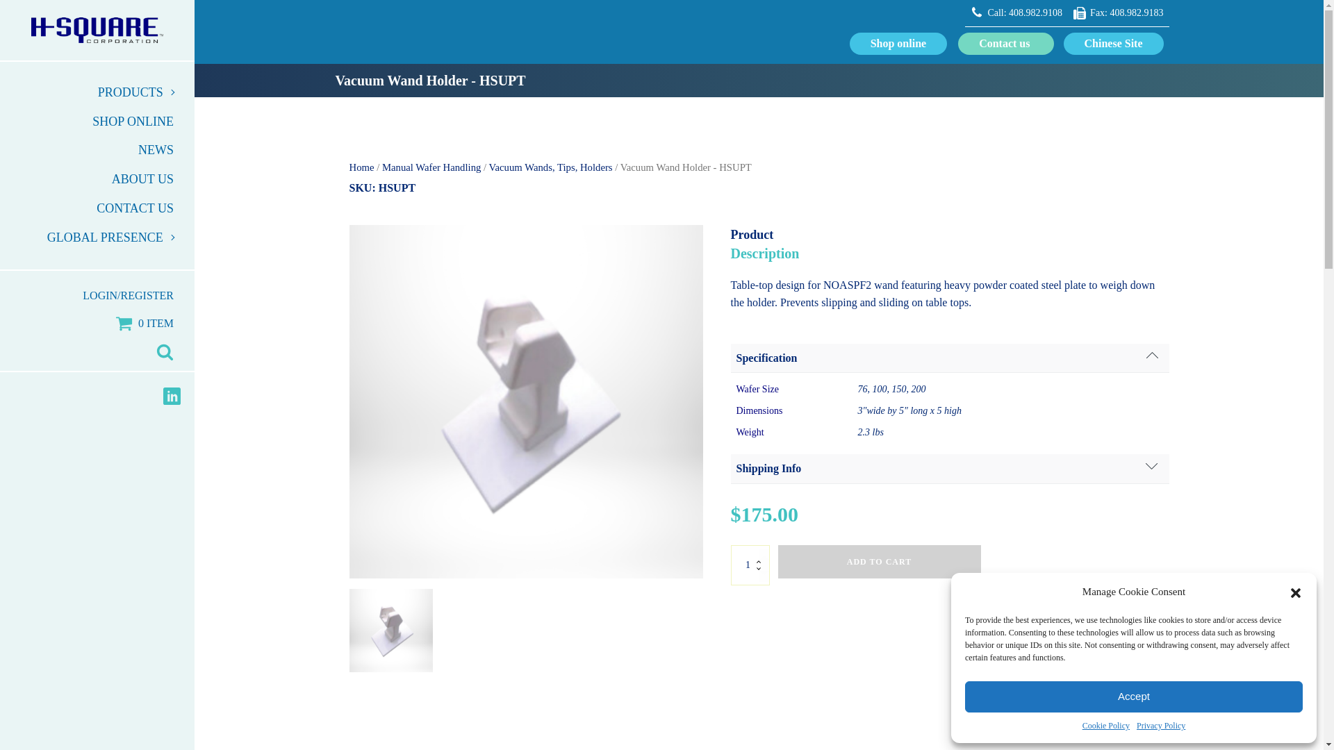 The image size is (1334, 750). What do you see at coordinates (97, 93) in the screenshot?
I see `PRODUCTS` at bounding box center [97, 93].